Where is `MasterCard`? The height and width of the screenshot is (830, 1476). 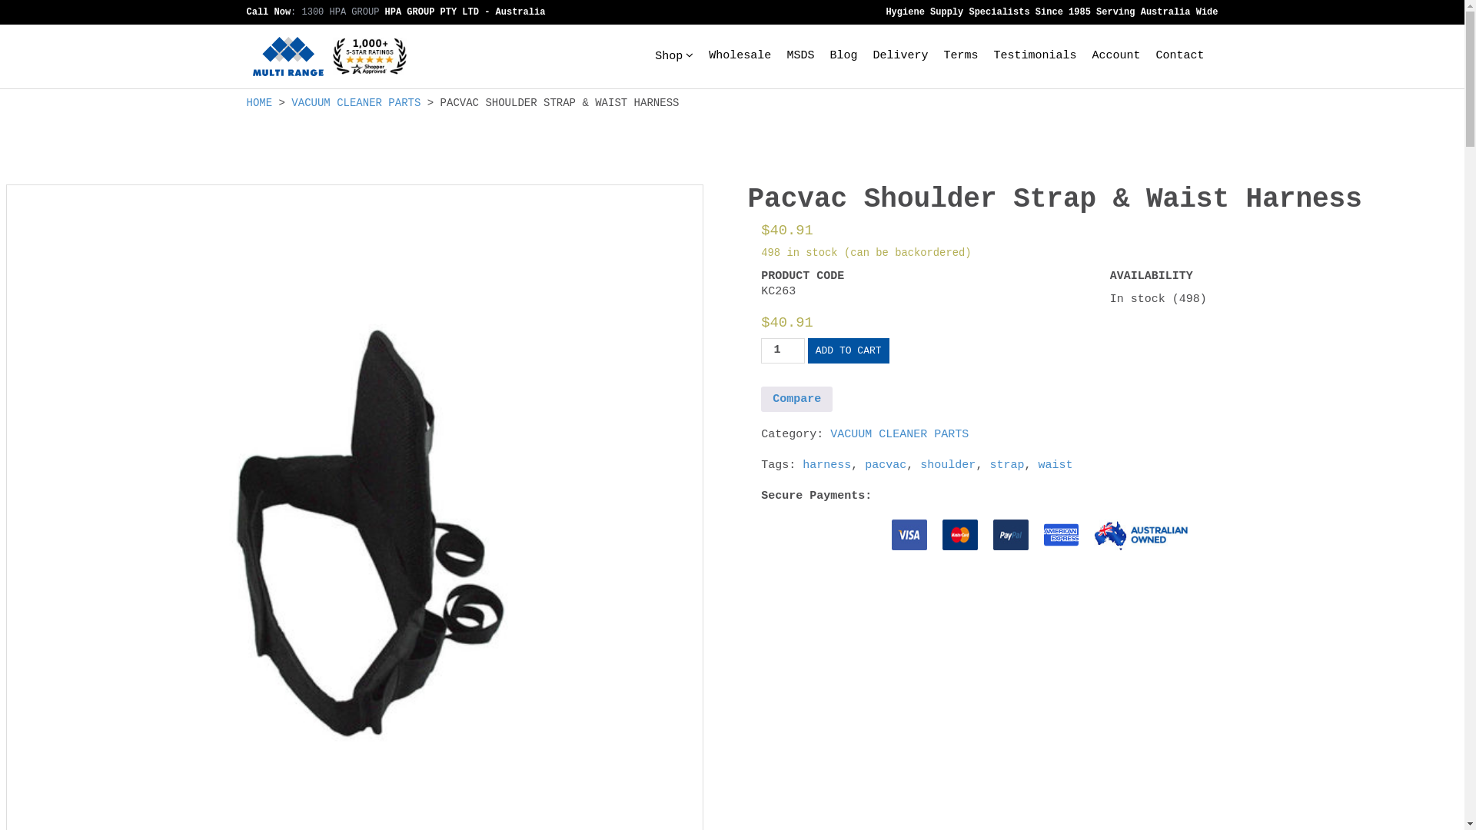
MasterCard is located at coordinates (960, 535).